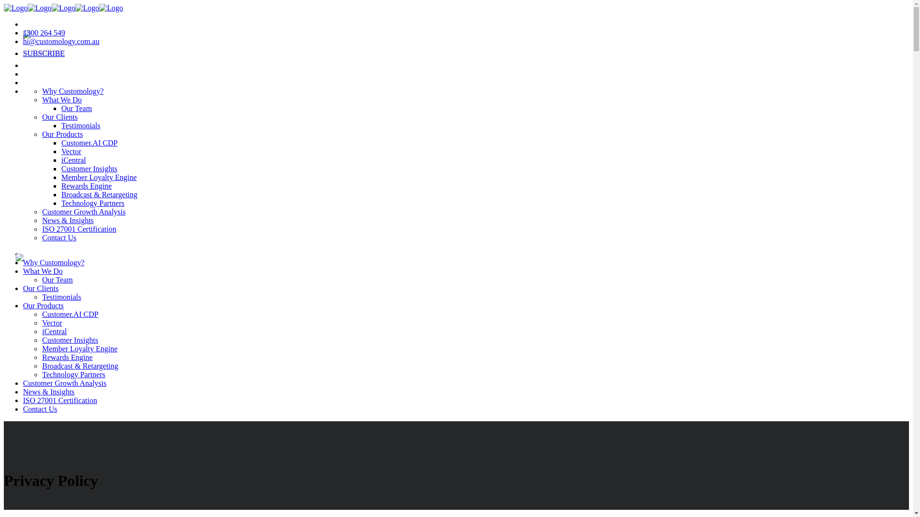 This screenshot has height=517, width=920. What do you see at coordinates (86, 186) in the screenshot?
I see `Rewards Engine` at bounding box center [86, 186].